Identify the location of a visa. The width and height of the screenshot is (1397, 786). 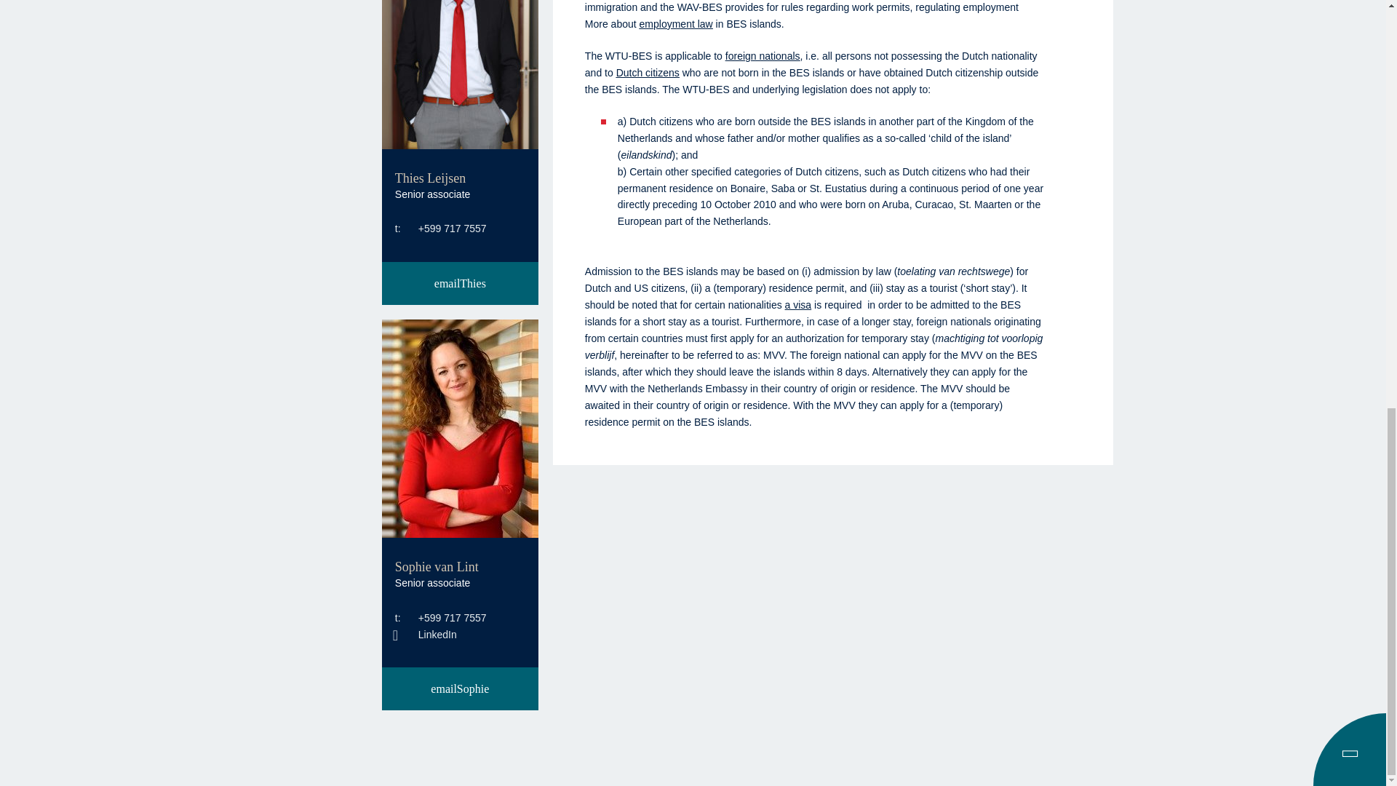
(798, 304).